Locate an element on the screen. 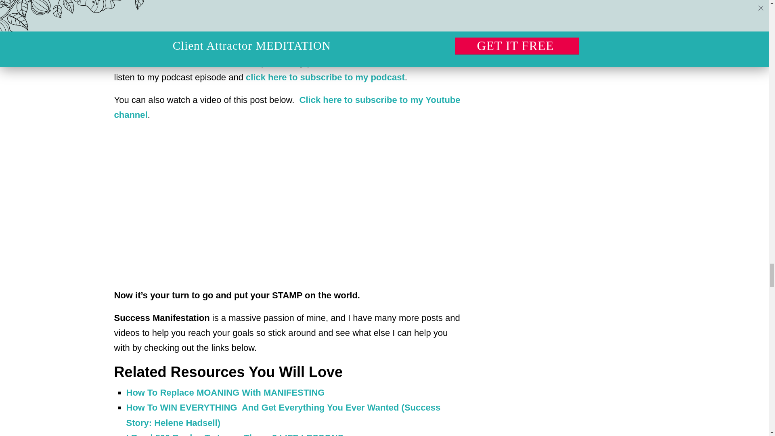 The image size is (775, 436). Club is located at coordinates (328, 40).